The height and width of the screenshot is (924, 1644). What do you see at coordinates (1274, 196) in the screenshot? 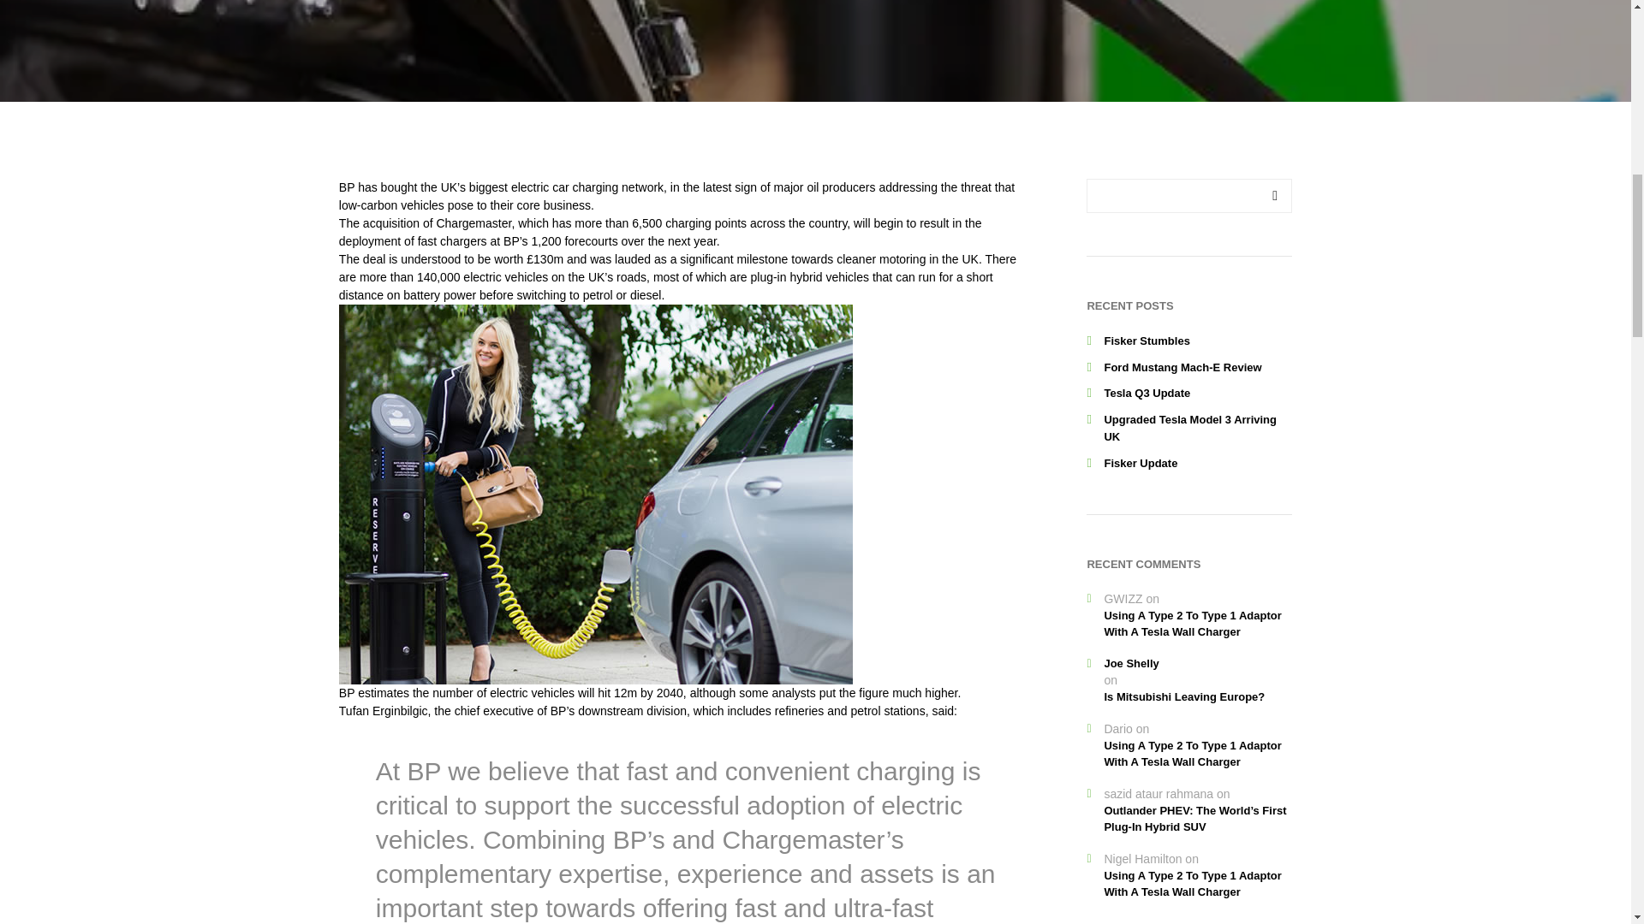
I see `Search` at bounding box center [1274, 196].